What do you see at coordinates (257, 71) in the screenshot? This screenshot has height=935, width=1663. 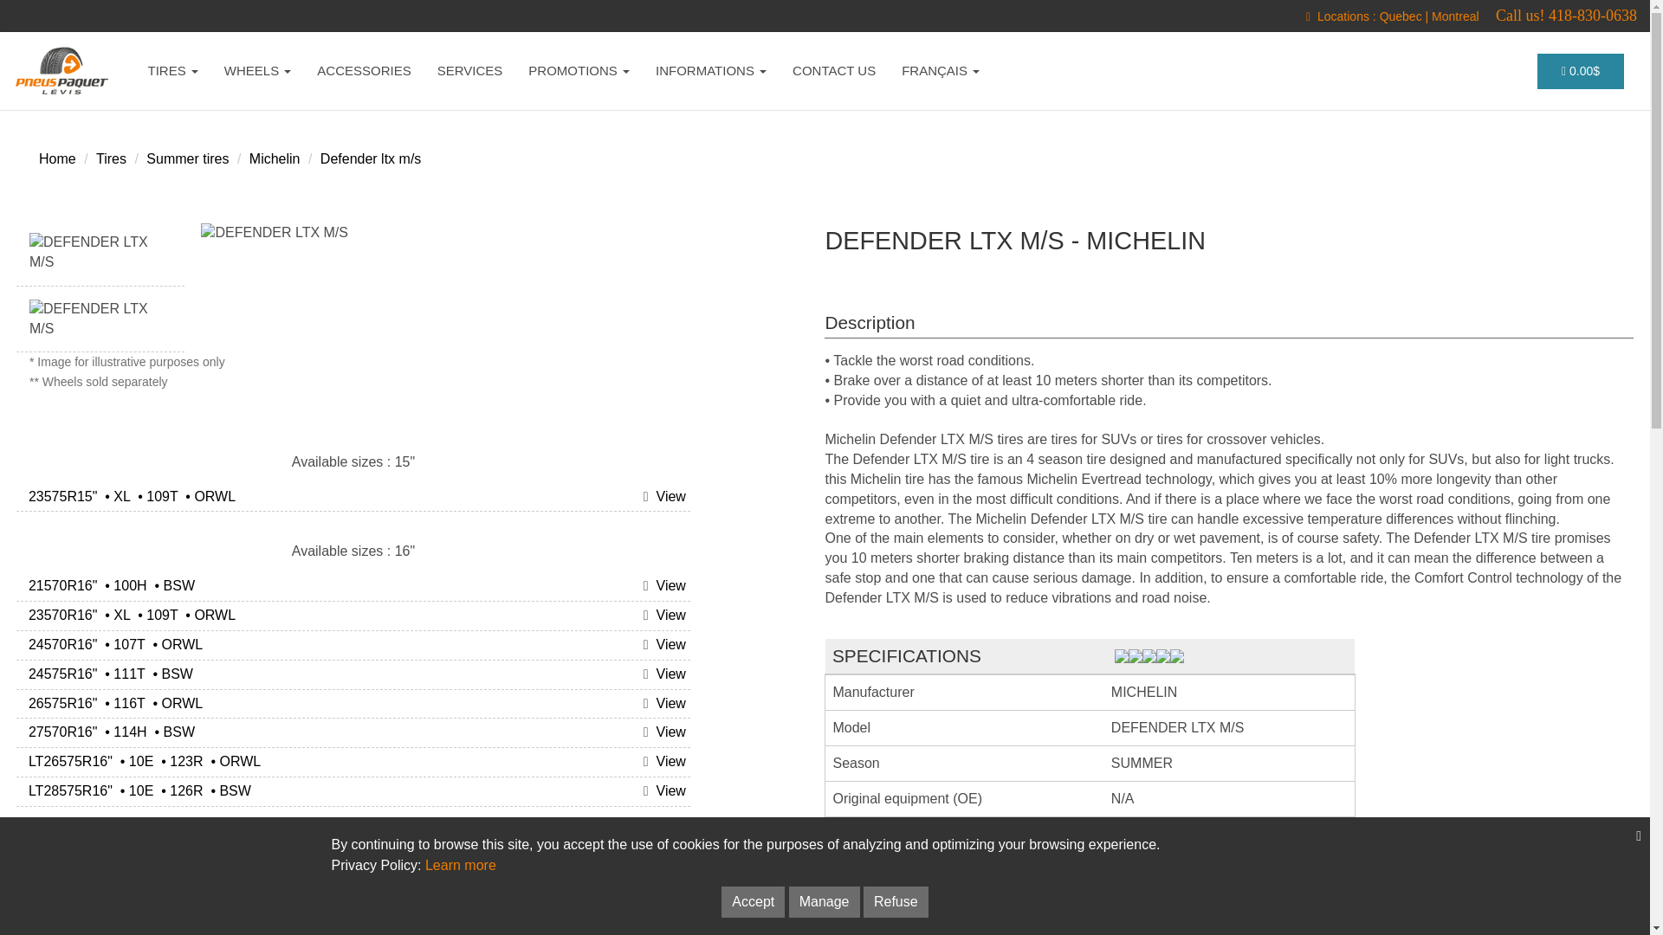 I see `WHEELS ` at bounding box center [257, 71].